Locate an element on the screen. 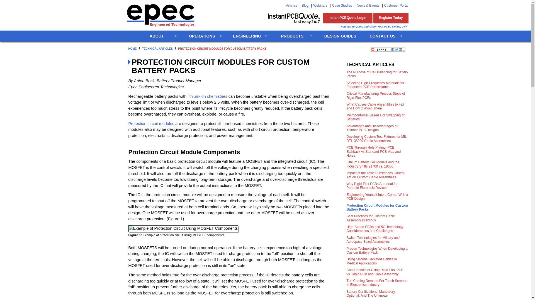  InstantPCBQuote Login is located at coordinates (347, 18).